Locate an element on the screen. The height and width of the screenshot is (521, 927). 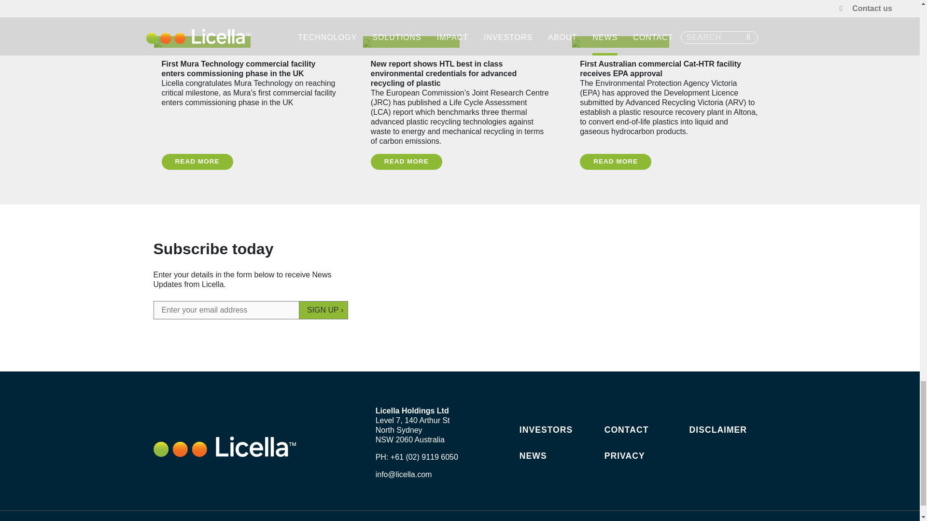
READ MORE is located at coordinates (407, 162).